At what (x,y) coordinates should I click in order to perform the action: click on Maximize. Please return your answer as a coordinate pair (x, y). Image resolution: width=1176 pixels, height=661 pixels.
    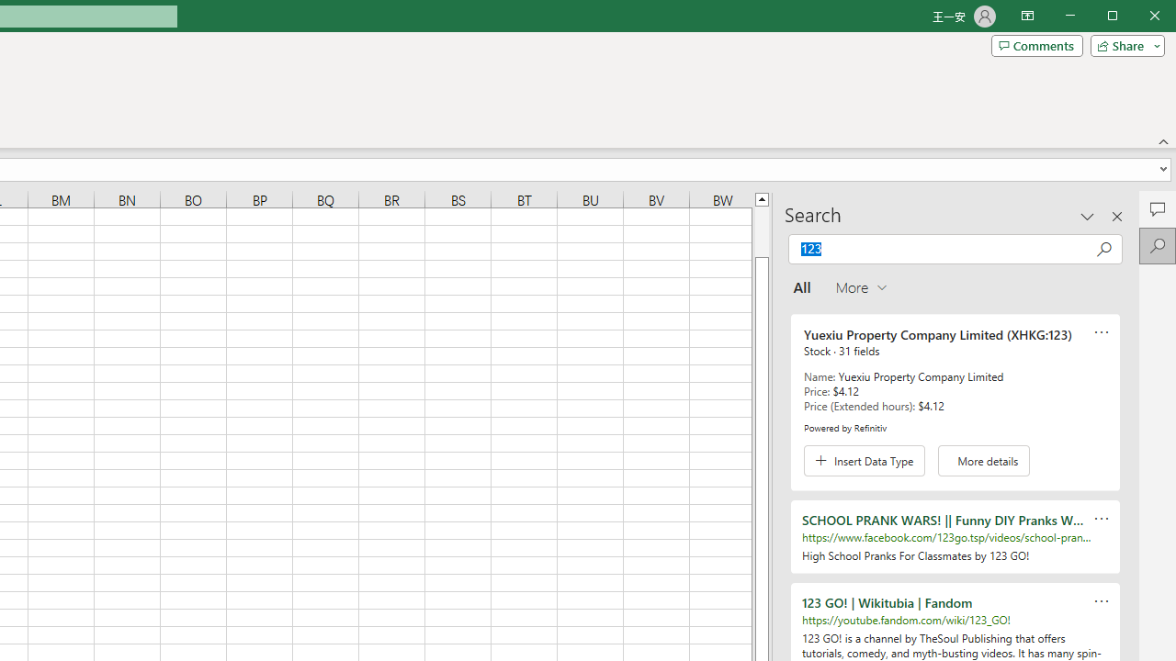
    Looking at the image, I should click on (1138, 17).